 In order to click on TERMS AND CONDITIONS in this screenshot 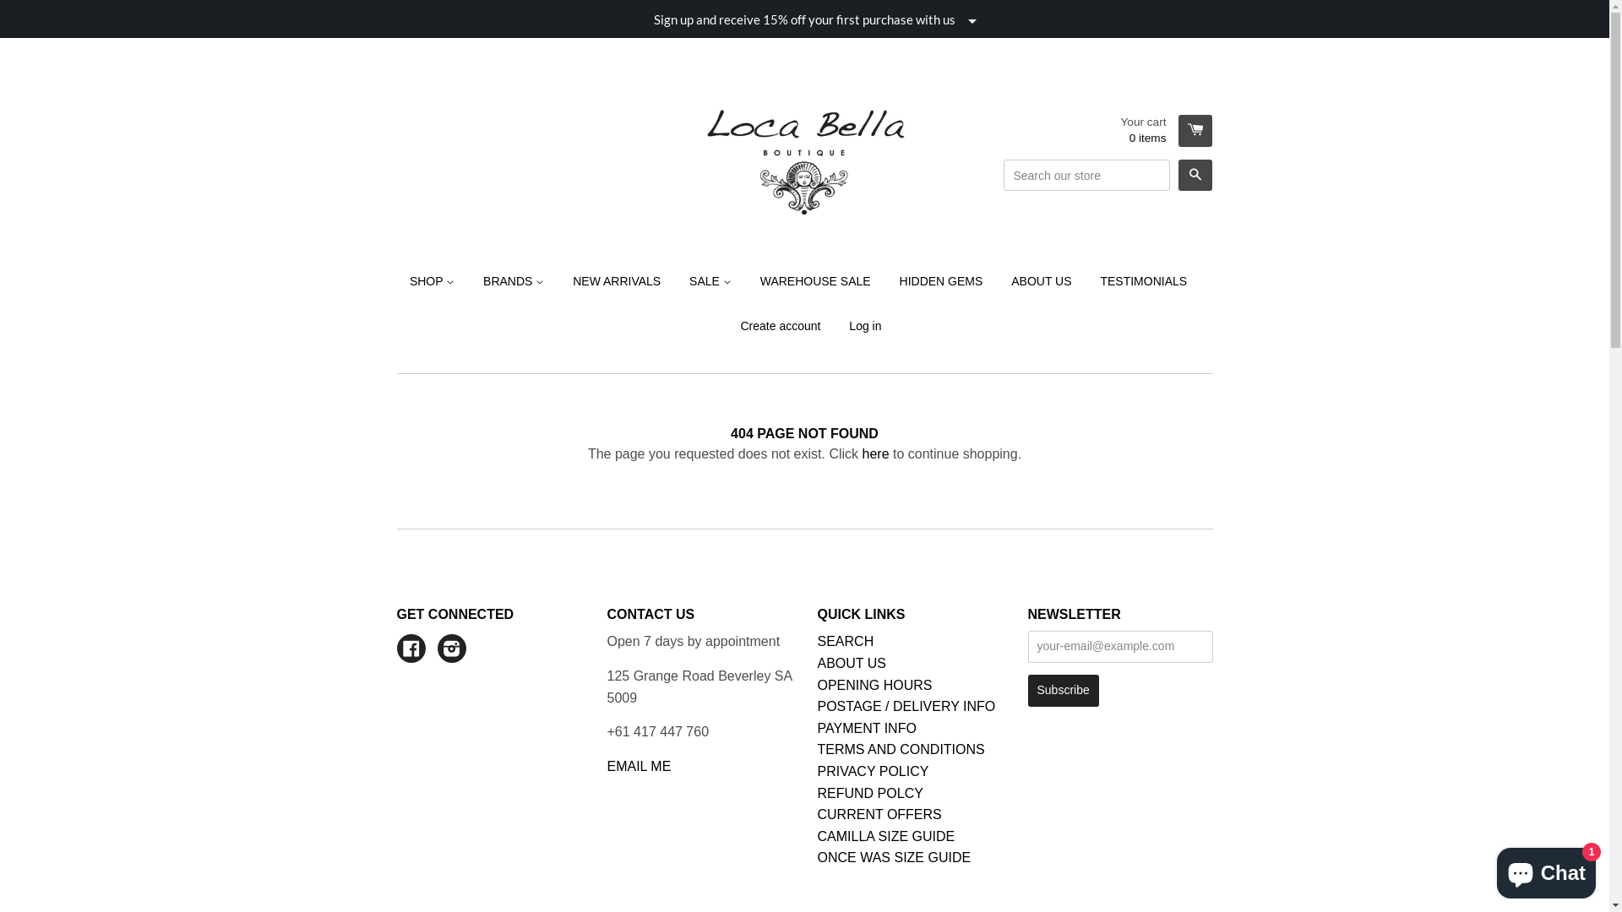, I will do `click(901, 750)`.